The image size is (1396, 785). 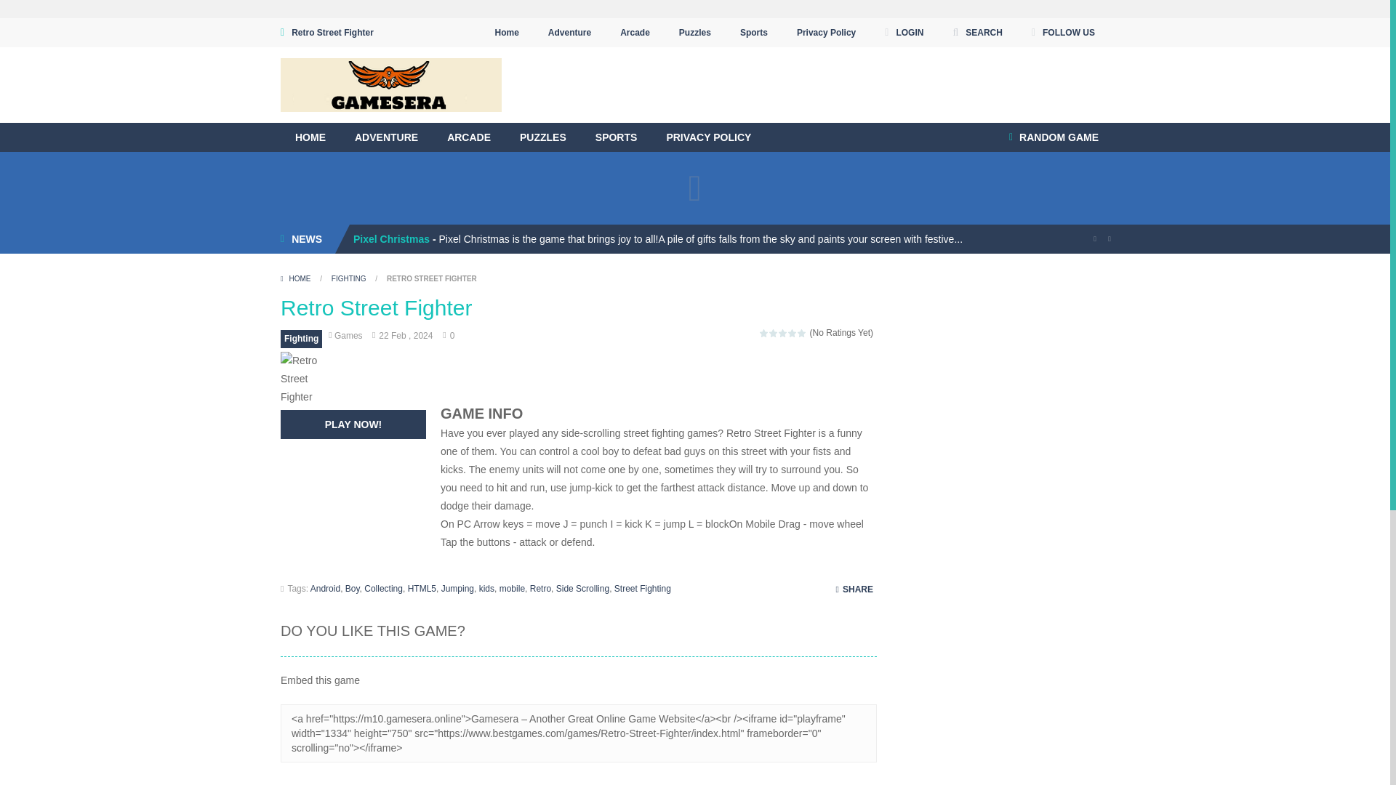 I want to click on PUZZLES, so click(x=542, y=137).